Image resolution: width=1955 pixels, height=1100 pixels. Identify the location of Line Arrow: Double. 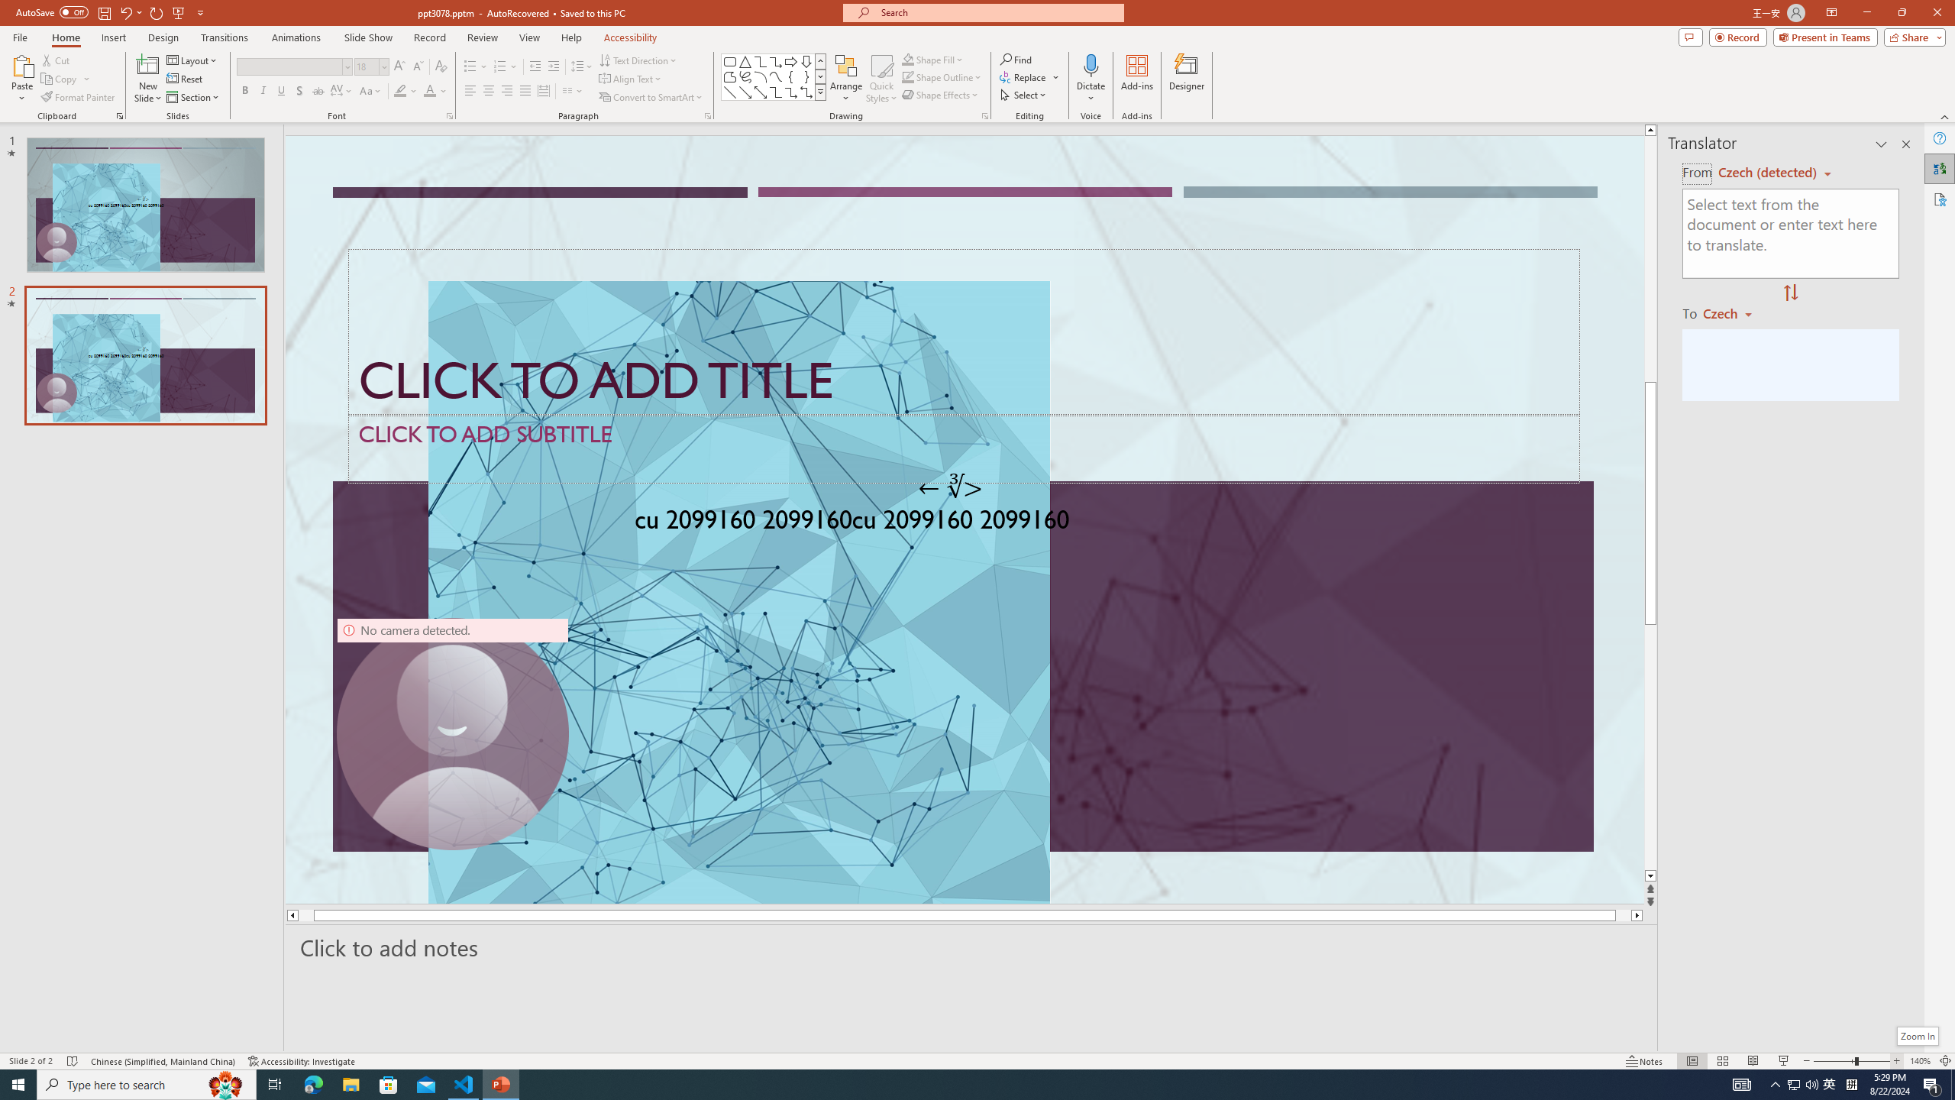
(761, 92).